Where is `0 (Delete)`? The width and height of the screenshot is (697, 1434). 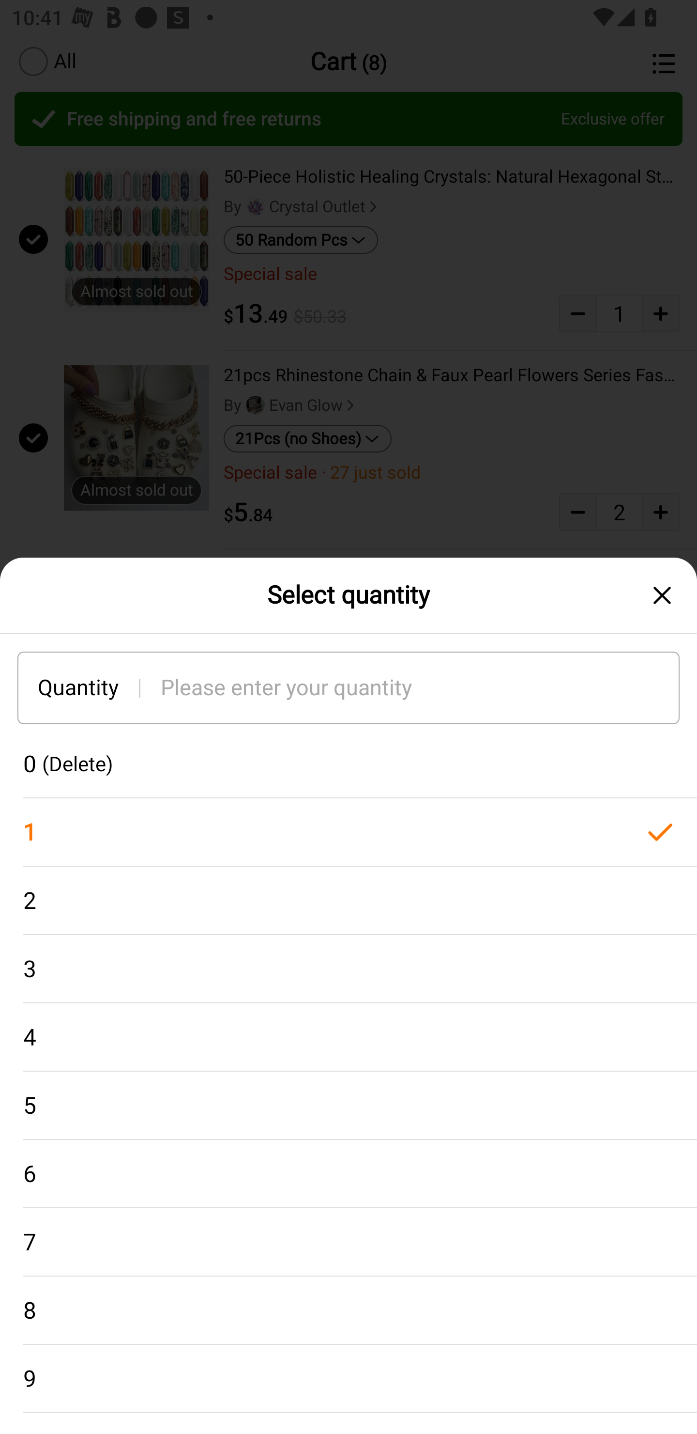 0 (Delete) is located at coordinates (348, 764).